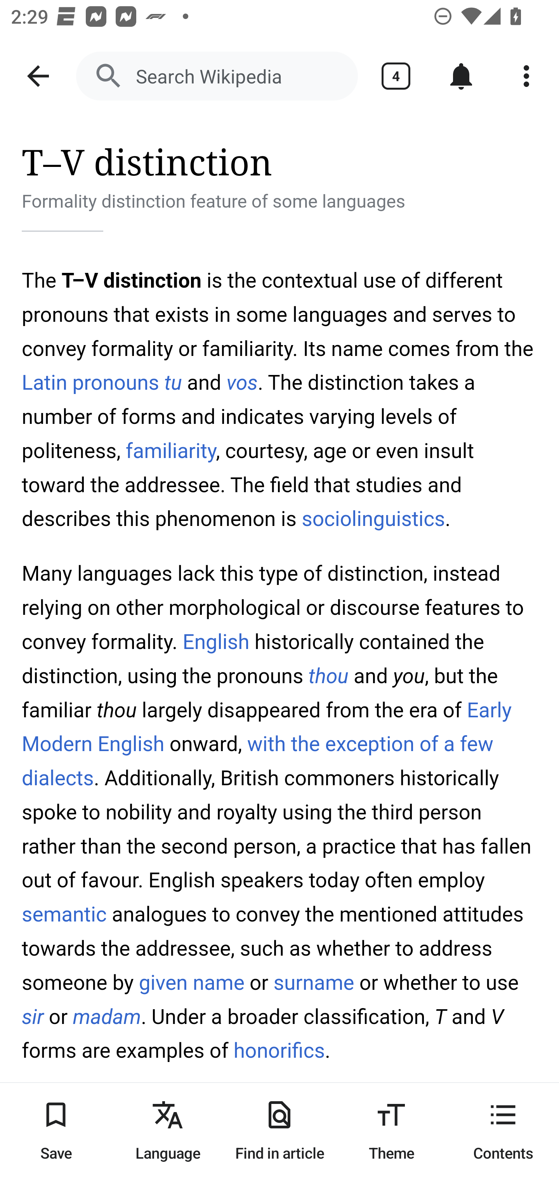  I want to click on Theme, so click(391, 1131).